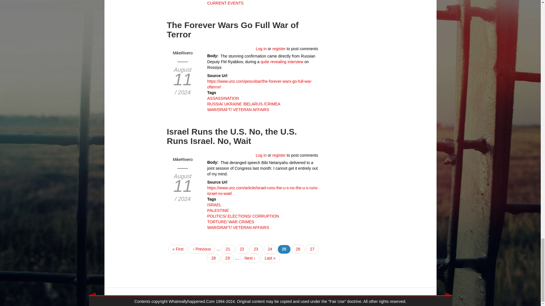 This screenshot has width=545, height=306. Describe the element at coordinates (312, 249) in the screenshot. I see `Go to page 27` at that location.